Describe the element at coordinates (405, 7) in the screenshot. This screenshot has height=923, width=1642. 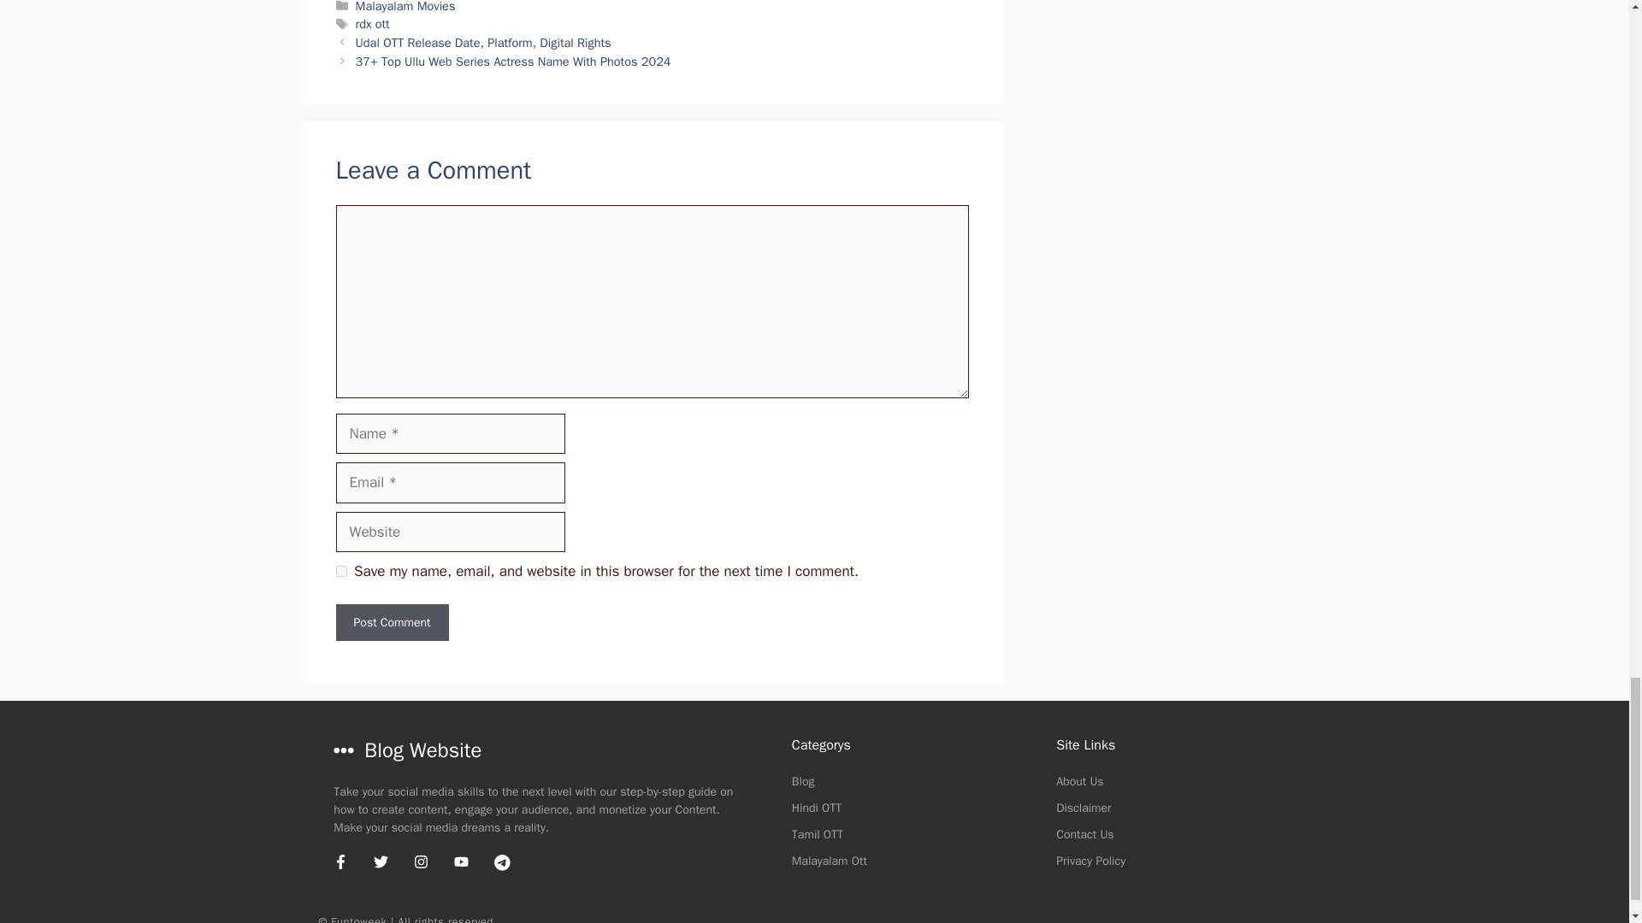
I see `Malayalam Movies` at that location.